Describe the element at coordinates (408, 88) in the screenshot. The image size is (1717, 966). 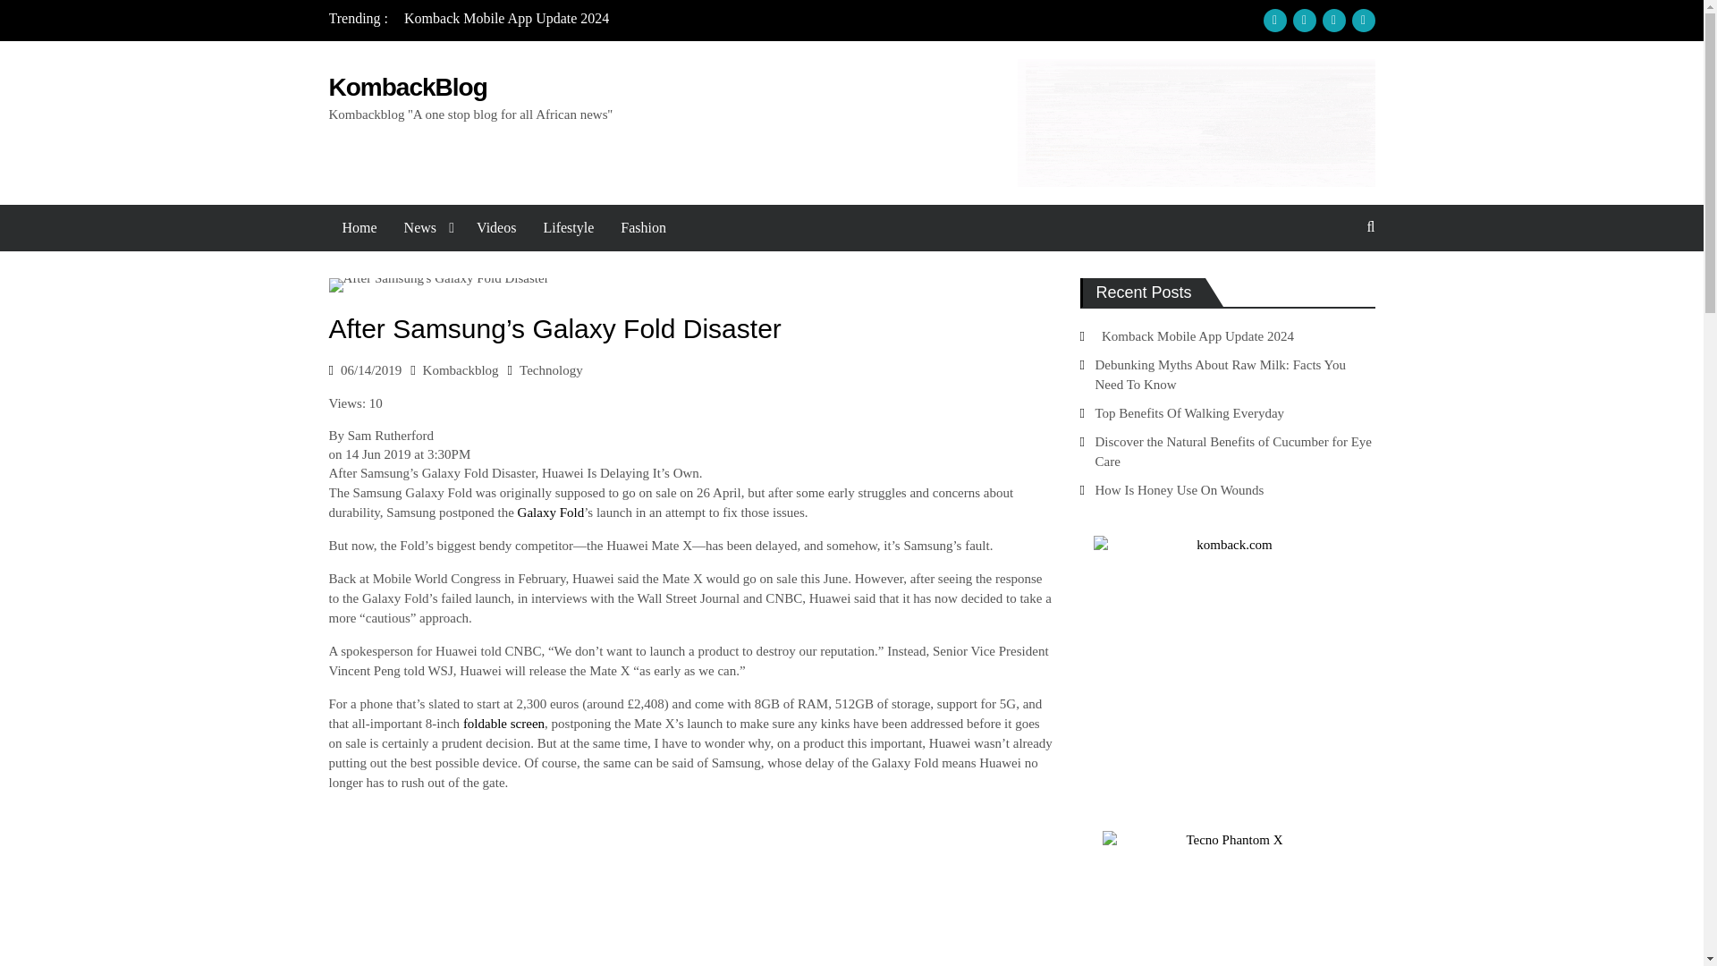
I see `KombackBlog` at that location.